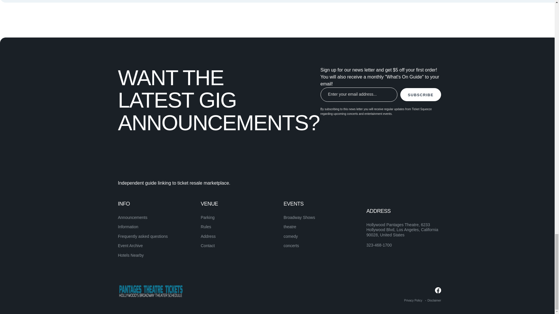 Image resolution: width=559 pixels, height=314 pixels. What do you see at coordinates (420, 94) in the screenshot?
I see `SUBSCRIBE` at bounding box center [420, 94].